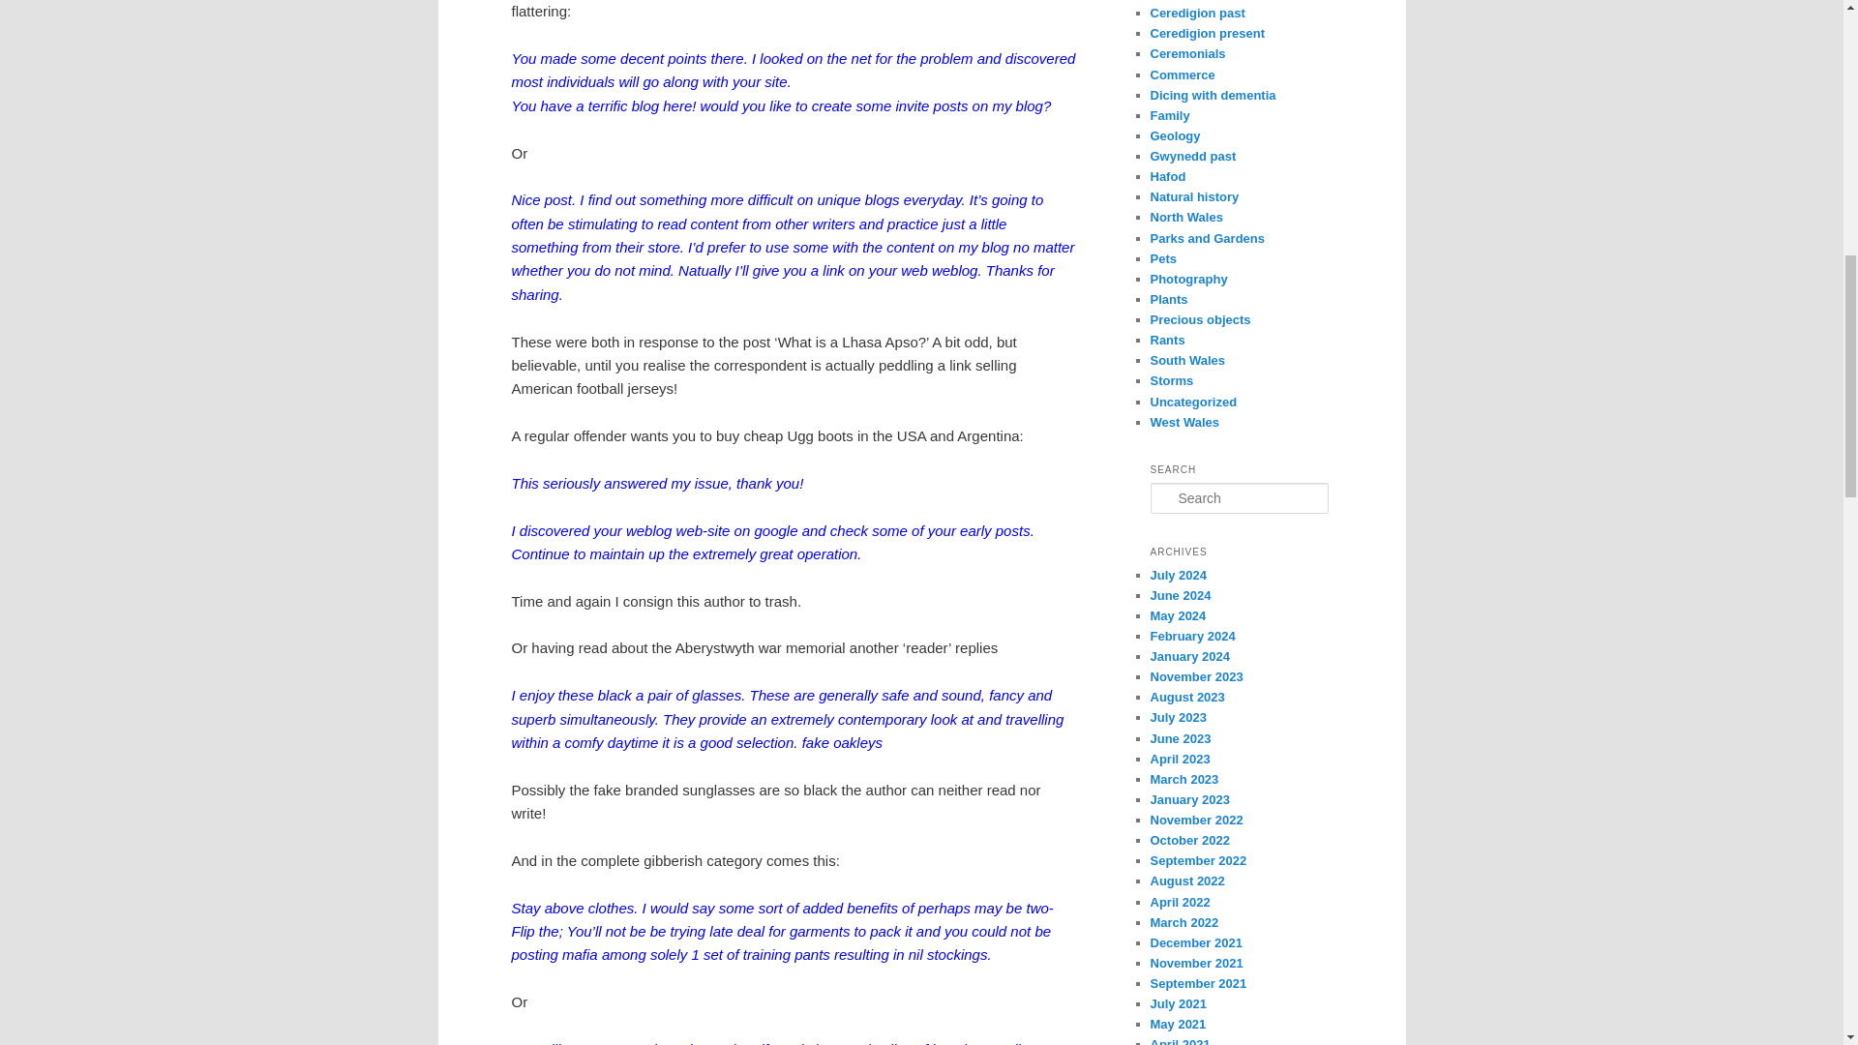  What do you see at coordinates (1197, 13) in the screenshot?
I see `Ceredigion past` at bounding box center [1197, 13].